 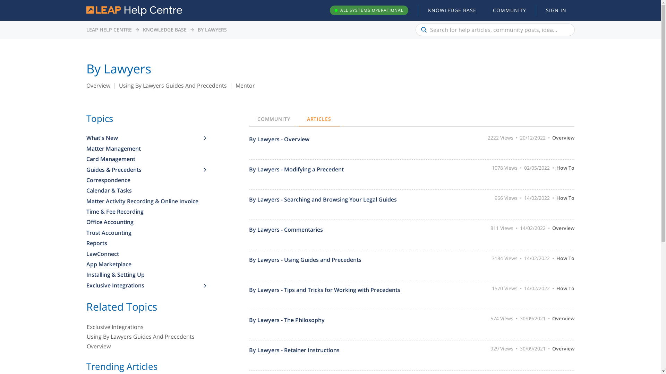 I want to click on LawConnect, so click(x=144, y=254).